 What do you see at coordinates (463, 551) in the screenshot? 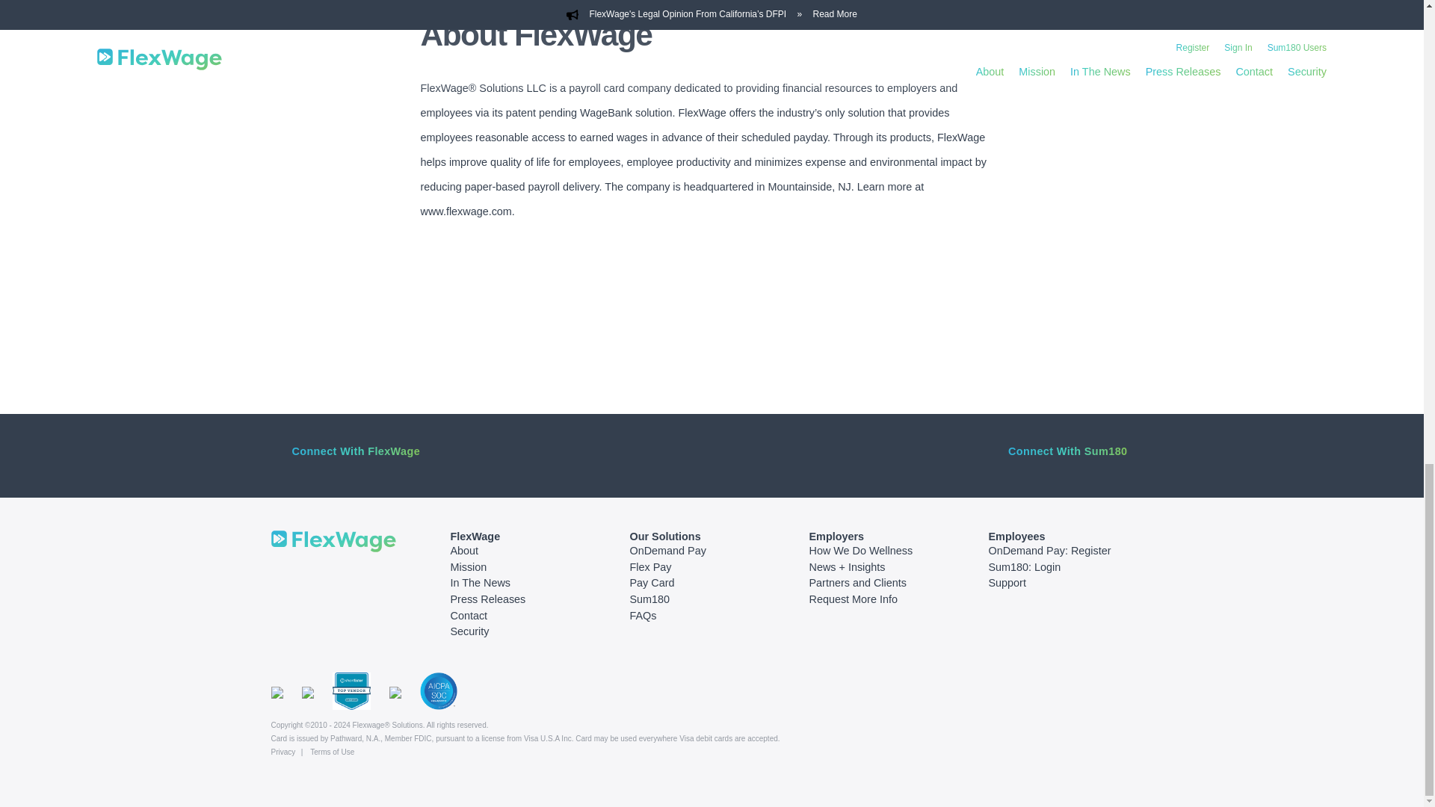
I see `About` at bounding box center [463, 551].